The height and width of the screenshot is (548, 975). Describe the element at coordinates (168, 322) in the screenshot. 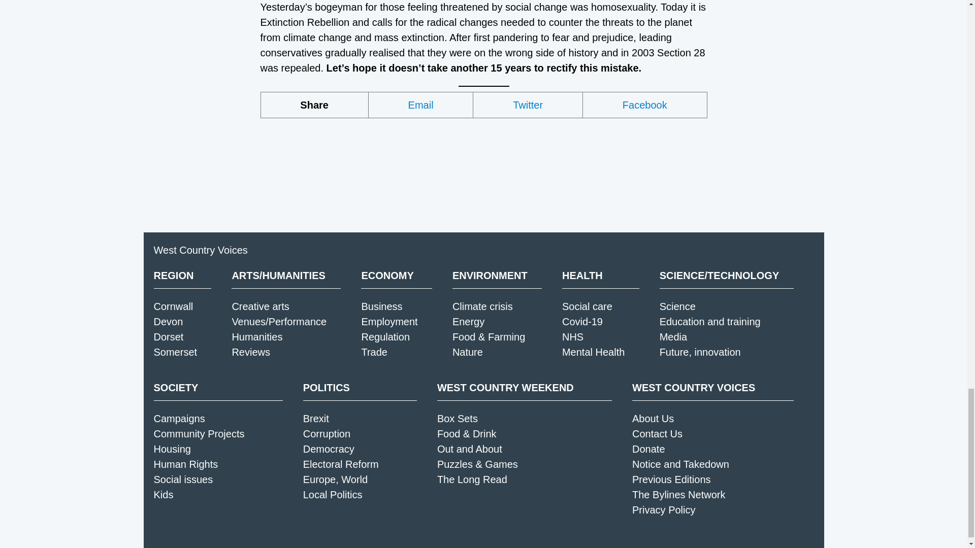

I see `Devon` at that location.